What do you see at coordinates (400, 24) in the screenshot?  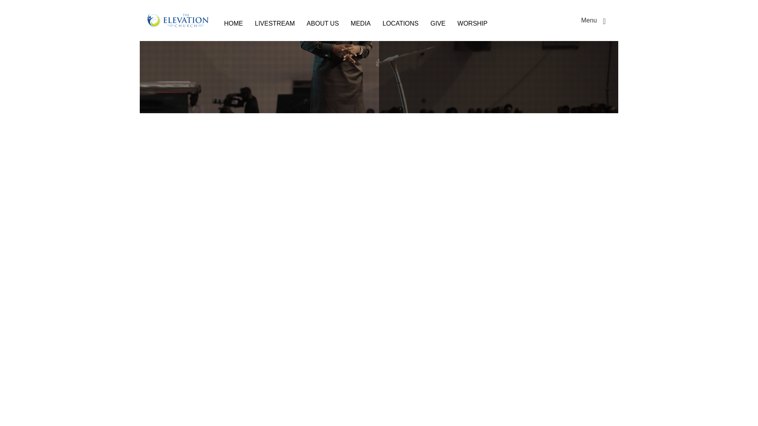 I see `LOCATIONS` at bounding box center [400, 24].